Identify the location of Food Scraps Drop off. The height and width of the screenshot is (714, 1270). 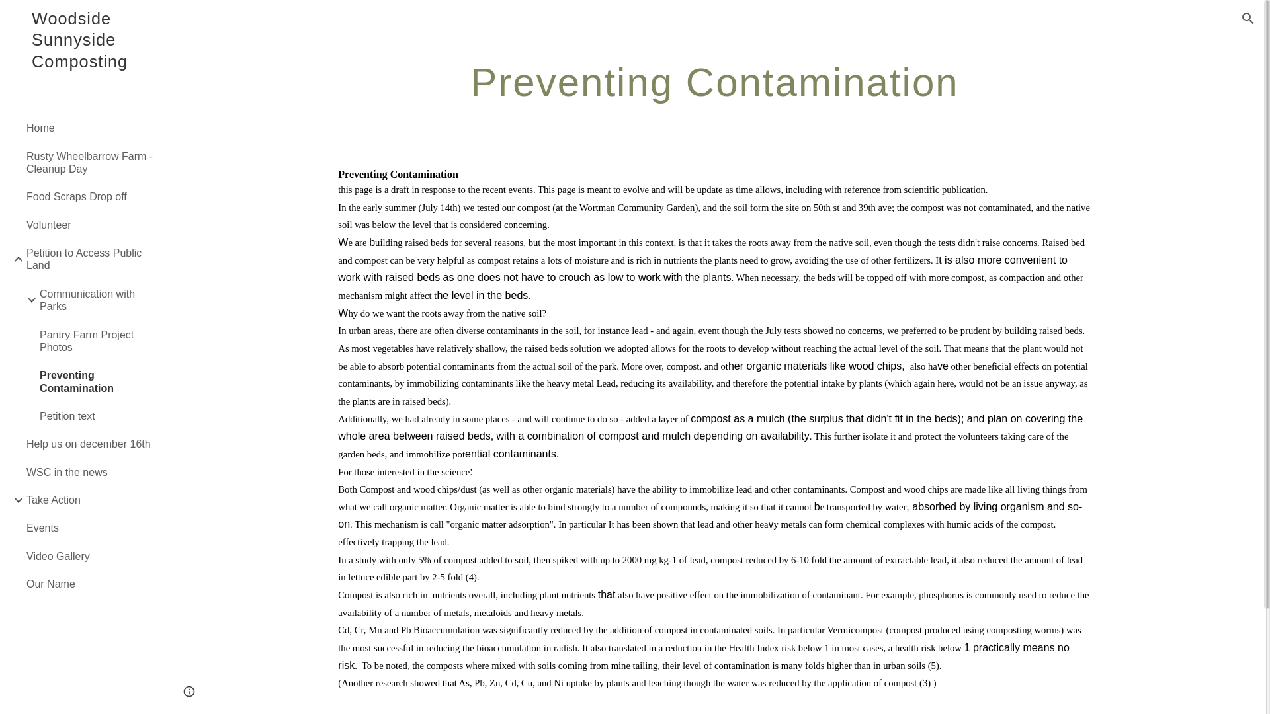
(91, 196).